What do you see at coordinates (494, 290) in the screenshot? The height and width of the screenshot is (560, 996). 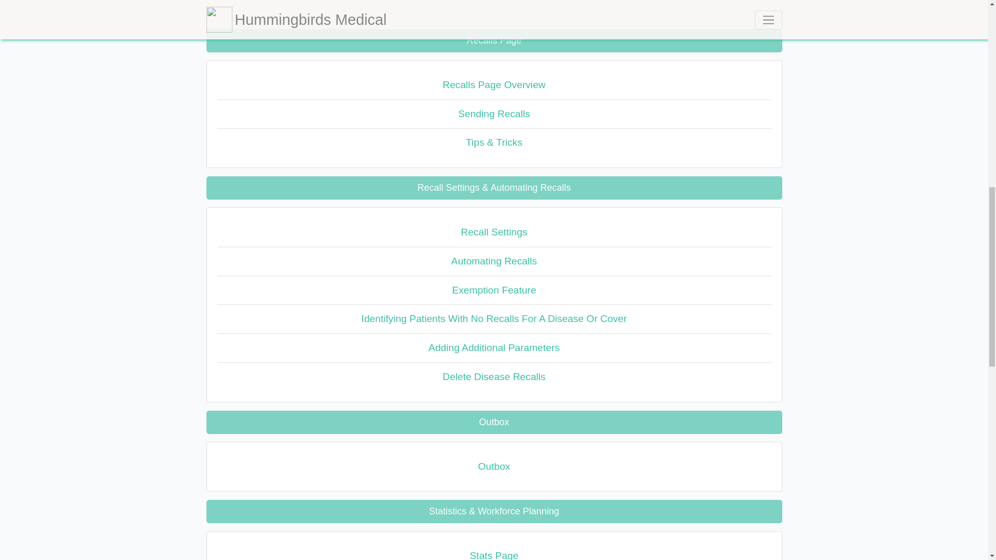 I see `Exemption Feature` at bounding box center [494, 290].